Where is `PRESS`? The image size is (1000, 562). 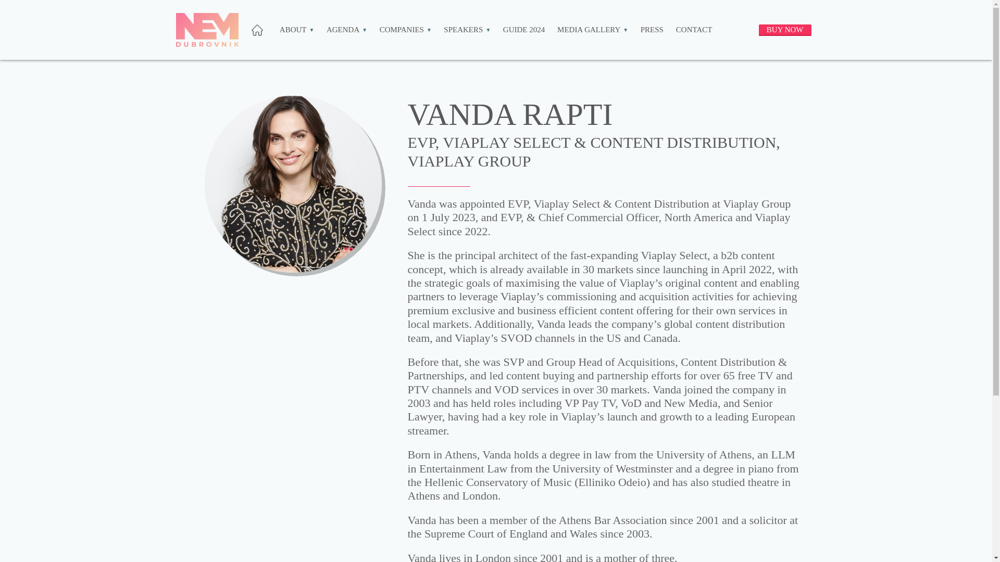
PRESS is located at coordinates (652, 29).